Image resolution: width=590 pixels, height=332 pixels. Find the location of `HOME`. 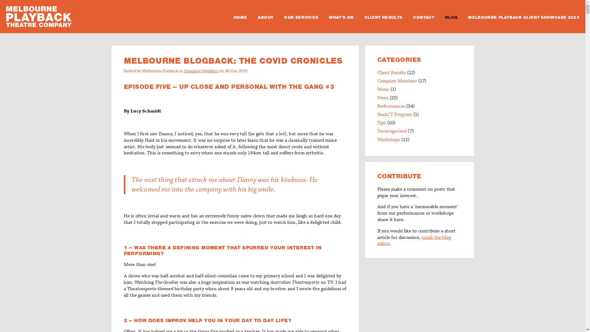

HOME is located at coordinates (240, 18).